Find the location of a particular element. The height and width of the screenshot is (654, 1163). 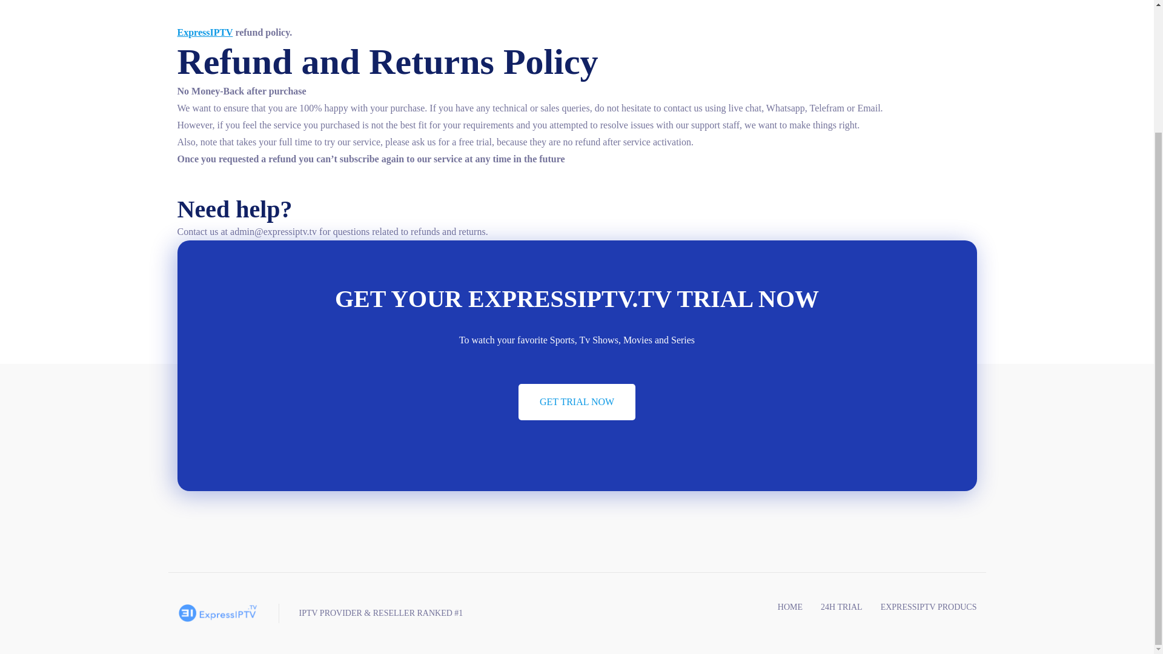

ExpressIPTV is located at coordinates (205, 32).